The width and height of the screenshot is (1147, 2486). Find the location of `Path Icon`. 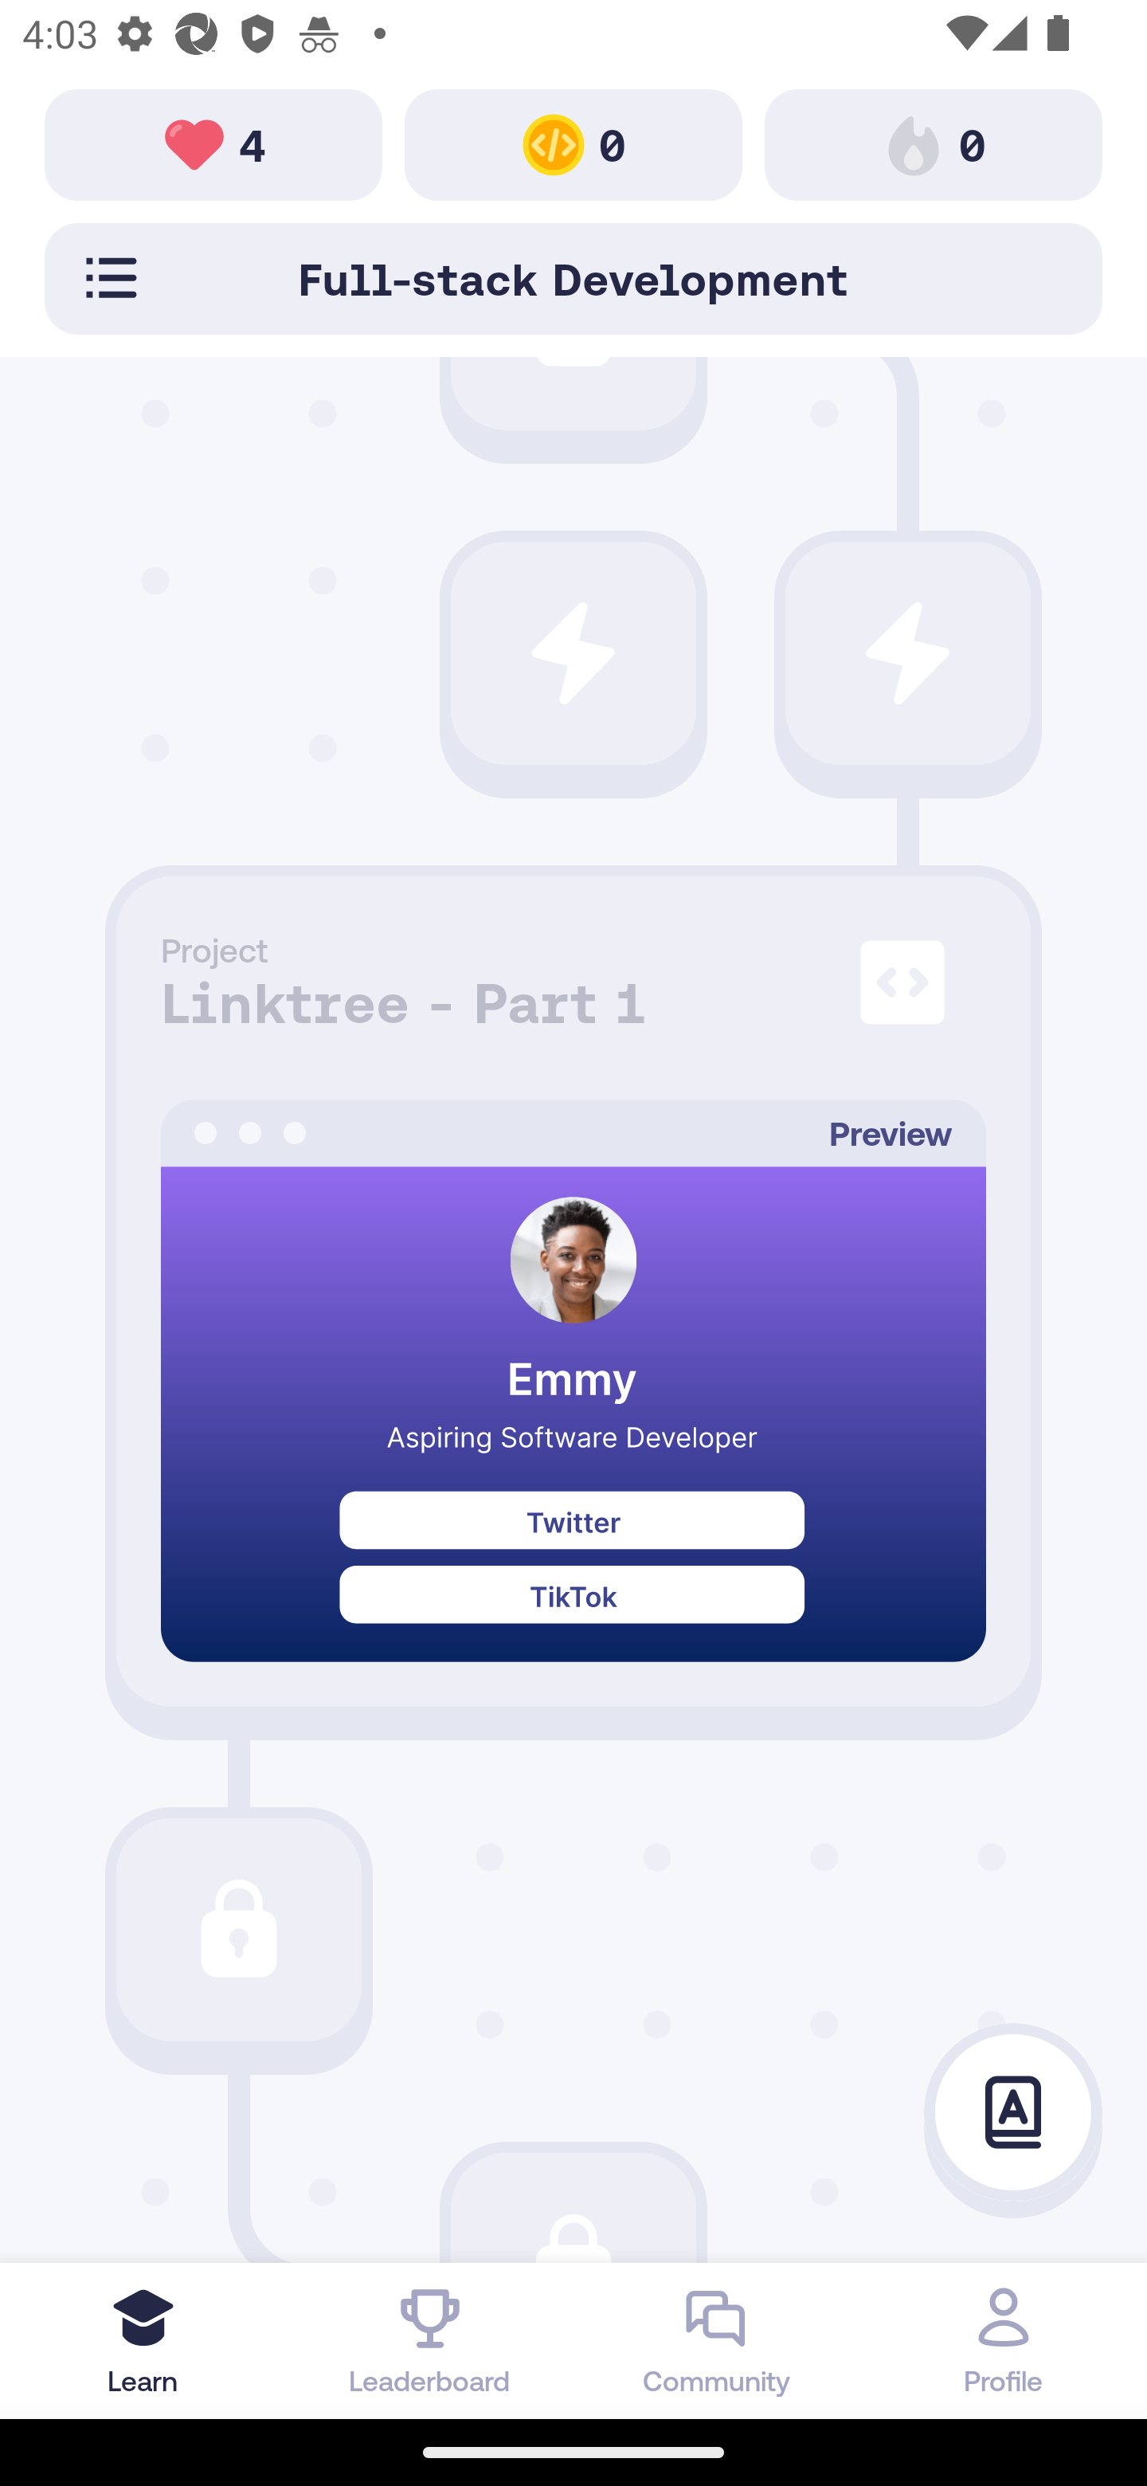

Path Icon is located at coordinates (573, 653).